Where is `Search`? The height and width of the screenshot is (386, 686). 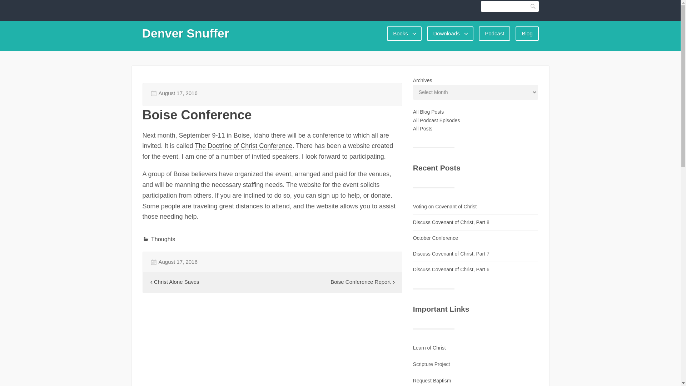
Search is located at coordinates (533, 6).